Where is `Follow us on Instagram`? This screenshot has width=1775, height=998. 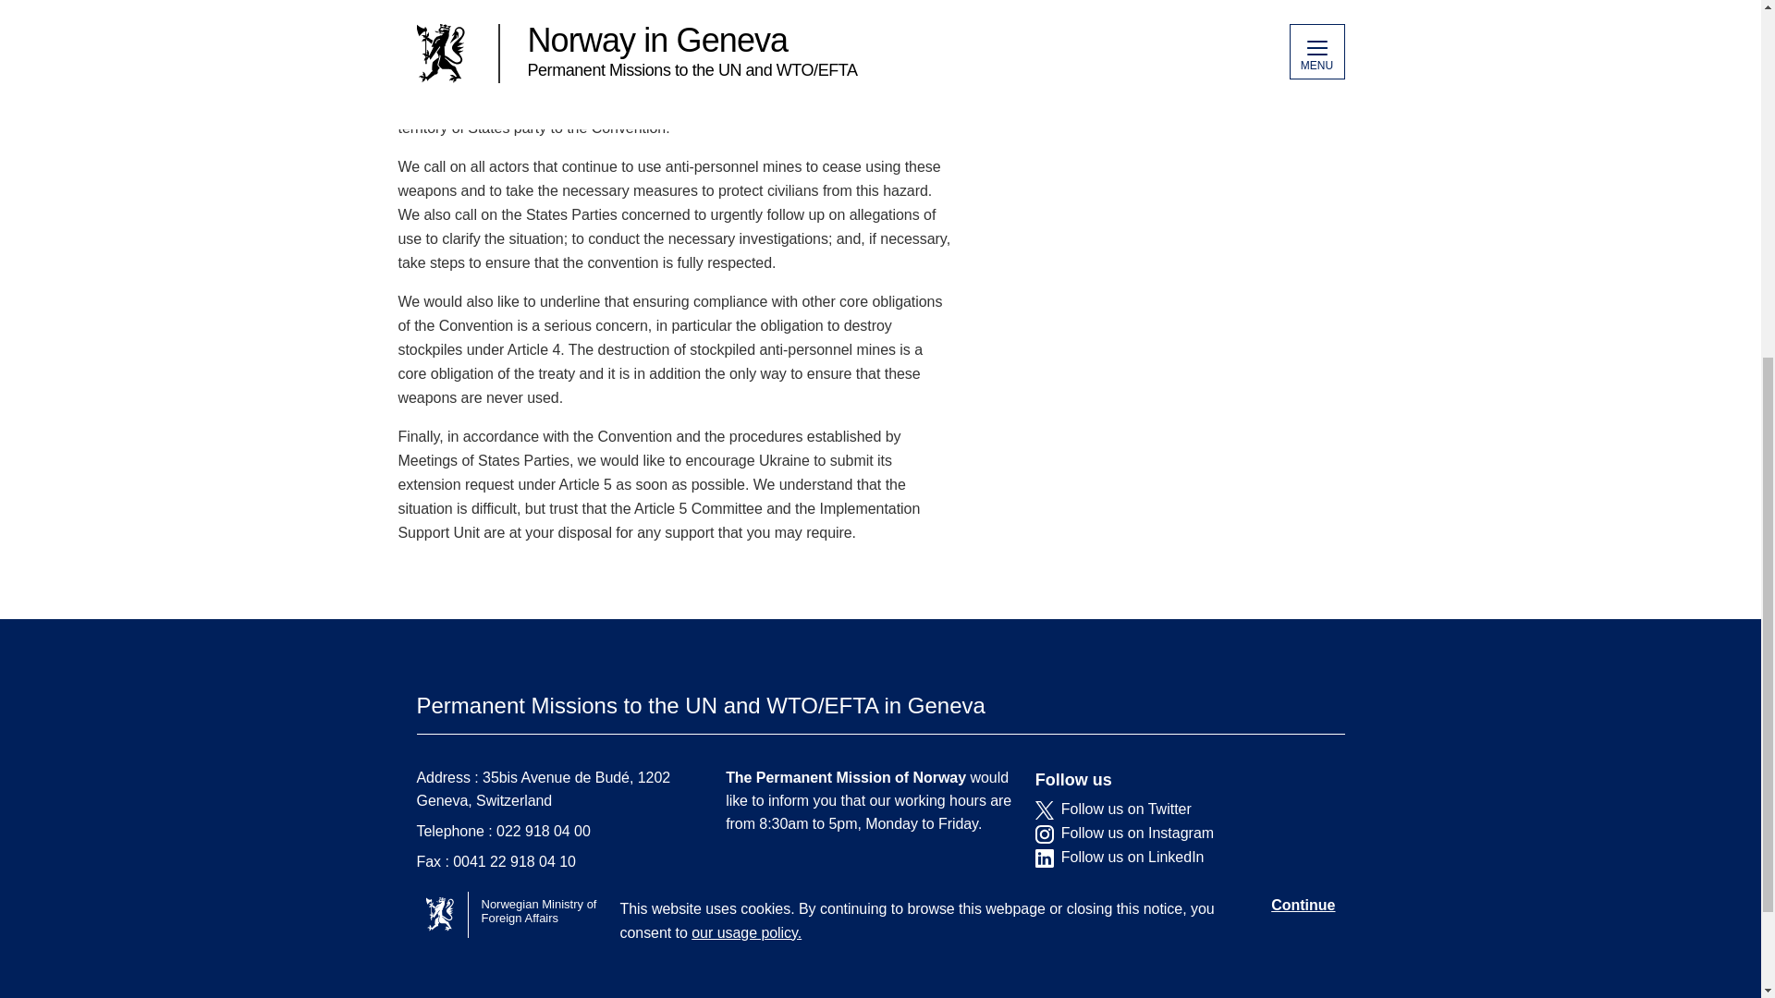 Follow us on Instagram is located at coordinates (1176, 834).